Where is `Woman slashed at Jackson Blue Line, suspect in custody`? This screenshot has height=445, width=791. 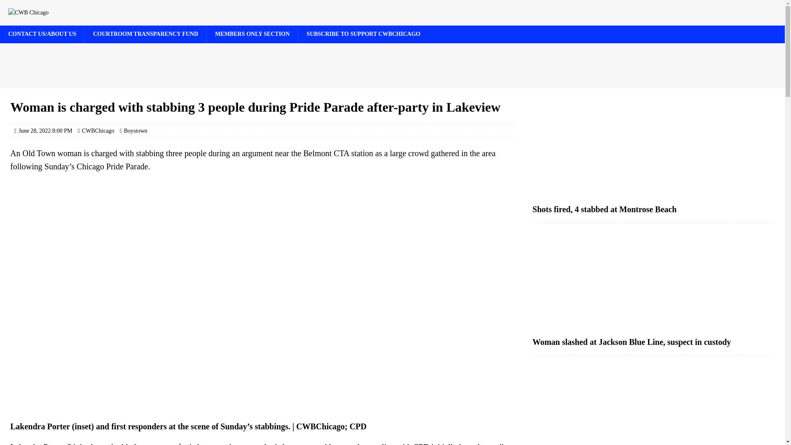
Woman slashed at Jackson Blue Line, suspect in custody is located at coordinates (632, 342).